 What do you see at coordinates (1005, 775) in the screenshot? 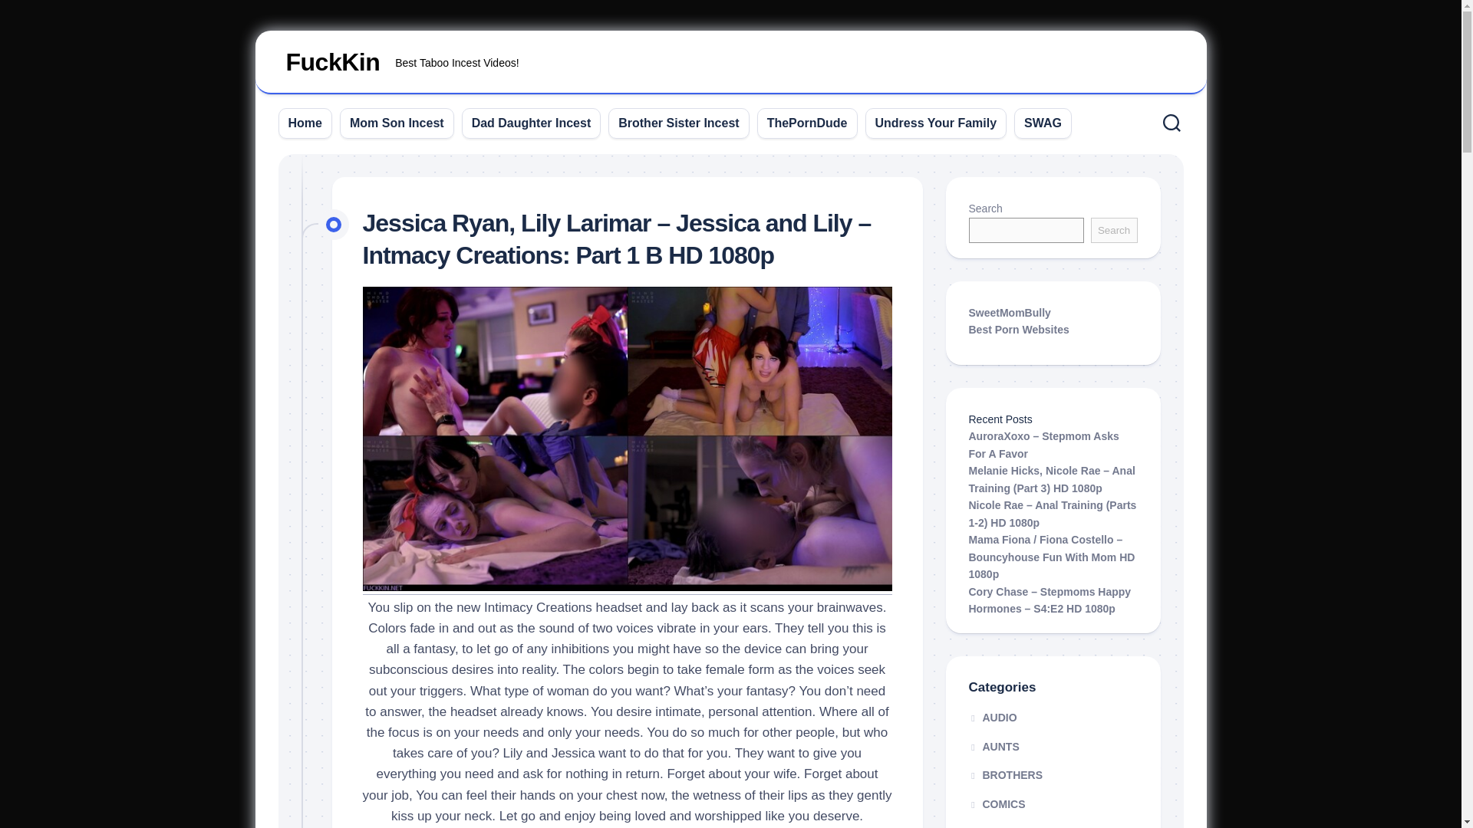
I see `Dad Daughter Incest` at bounding box center [1005, 775].